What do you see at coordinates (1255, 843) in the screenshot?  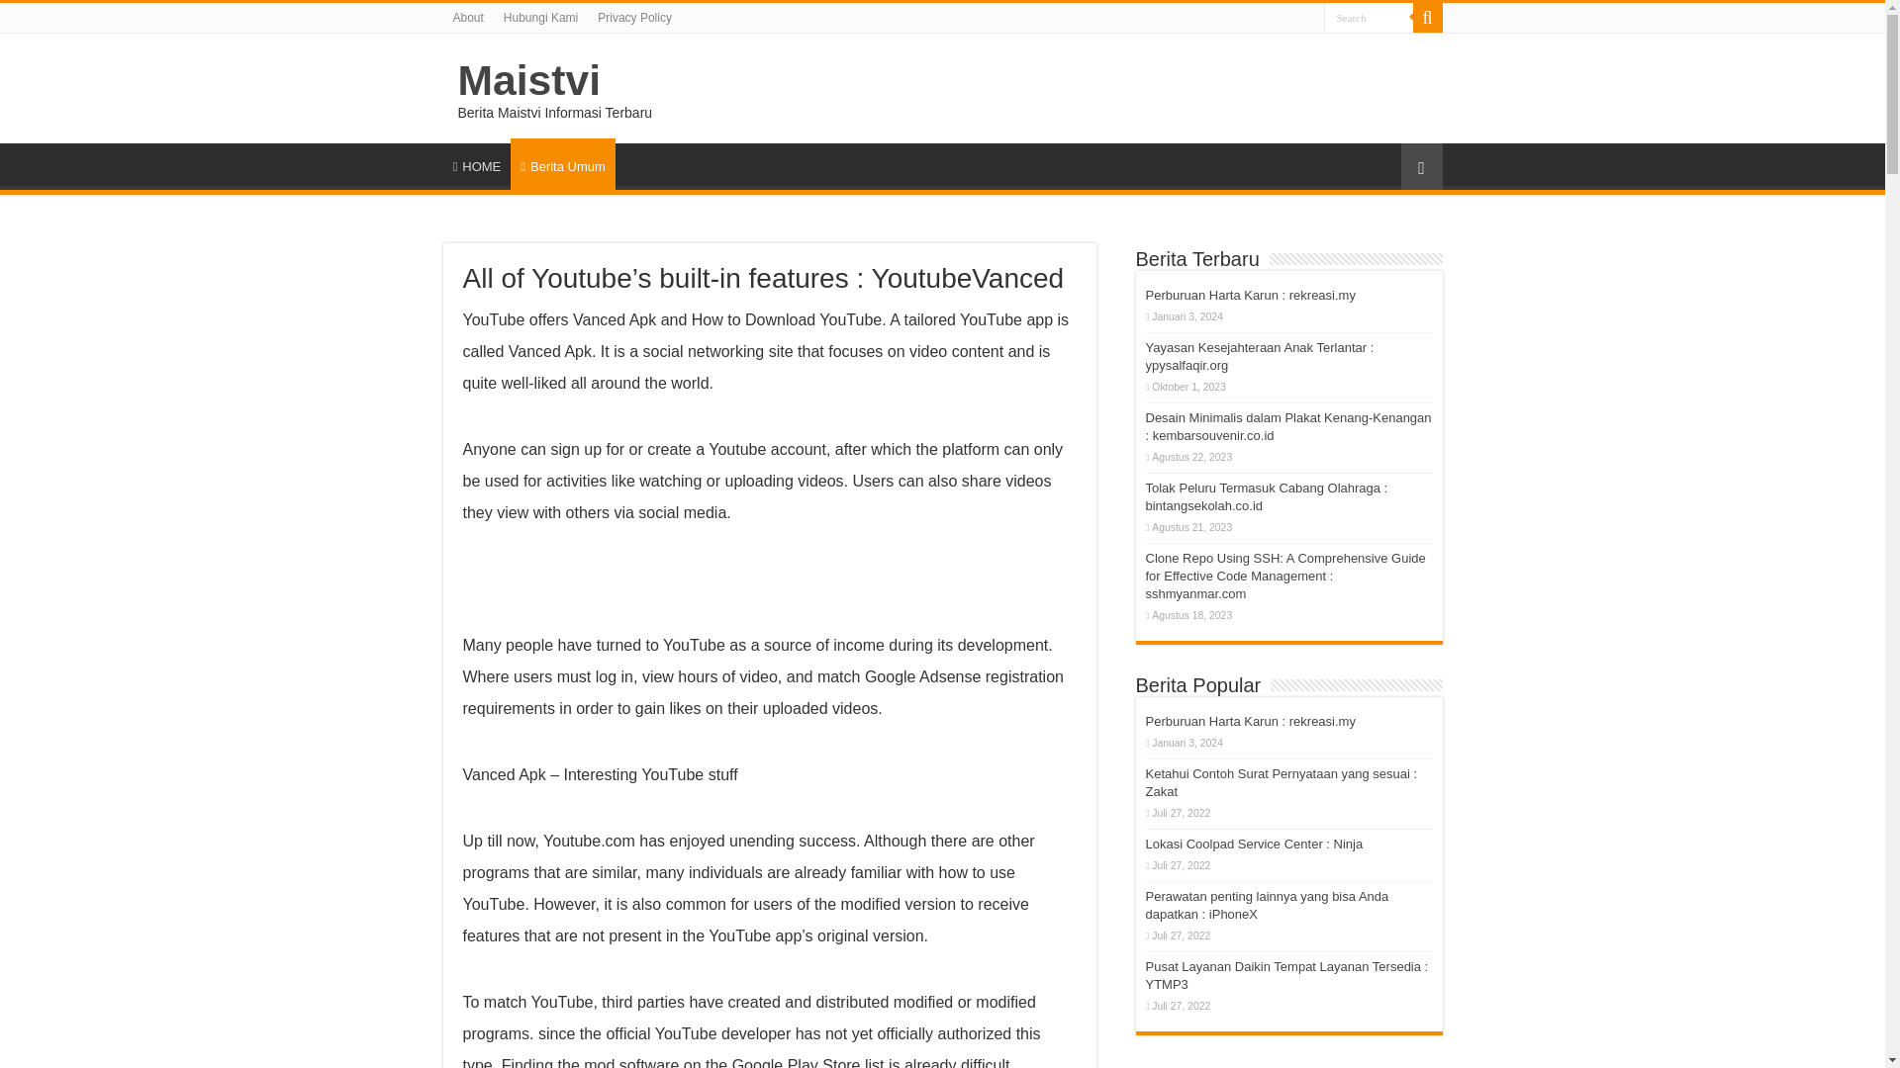 I see `Lokasi Coolpad Service Center : Ninja` at bounding box center [1255, 843].